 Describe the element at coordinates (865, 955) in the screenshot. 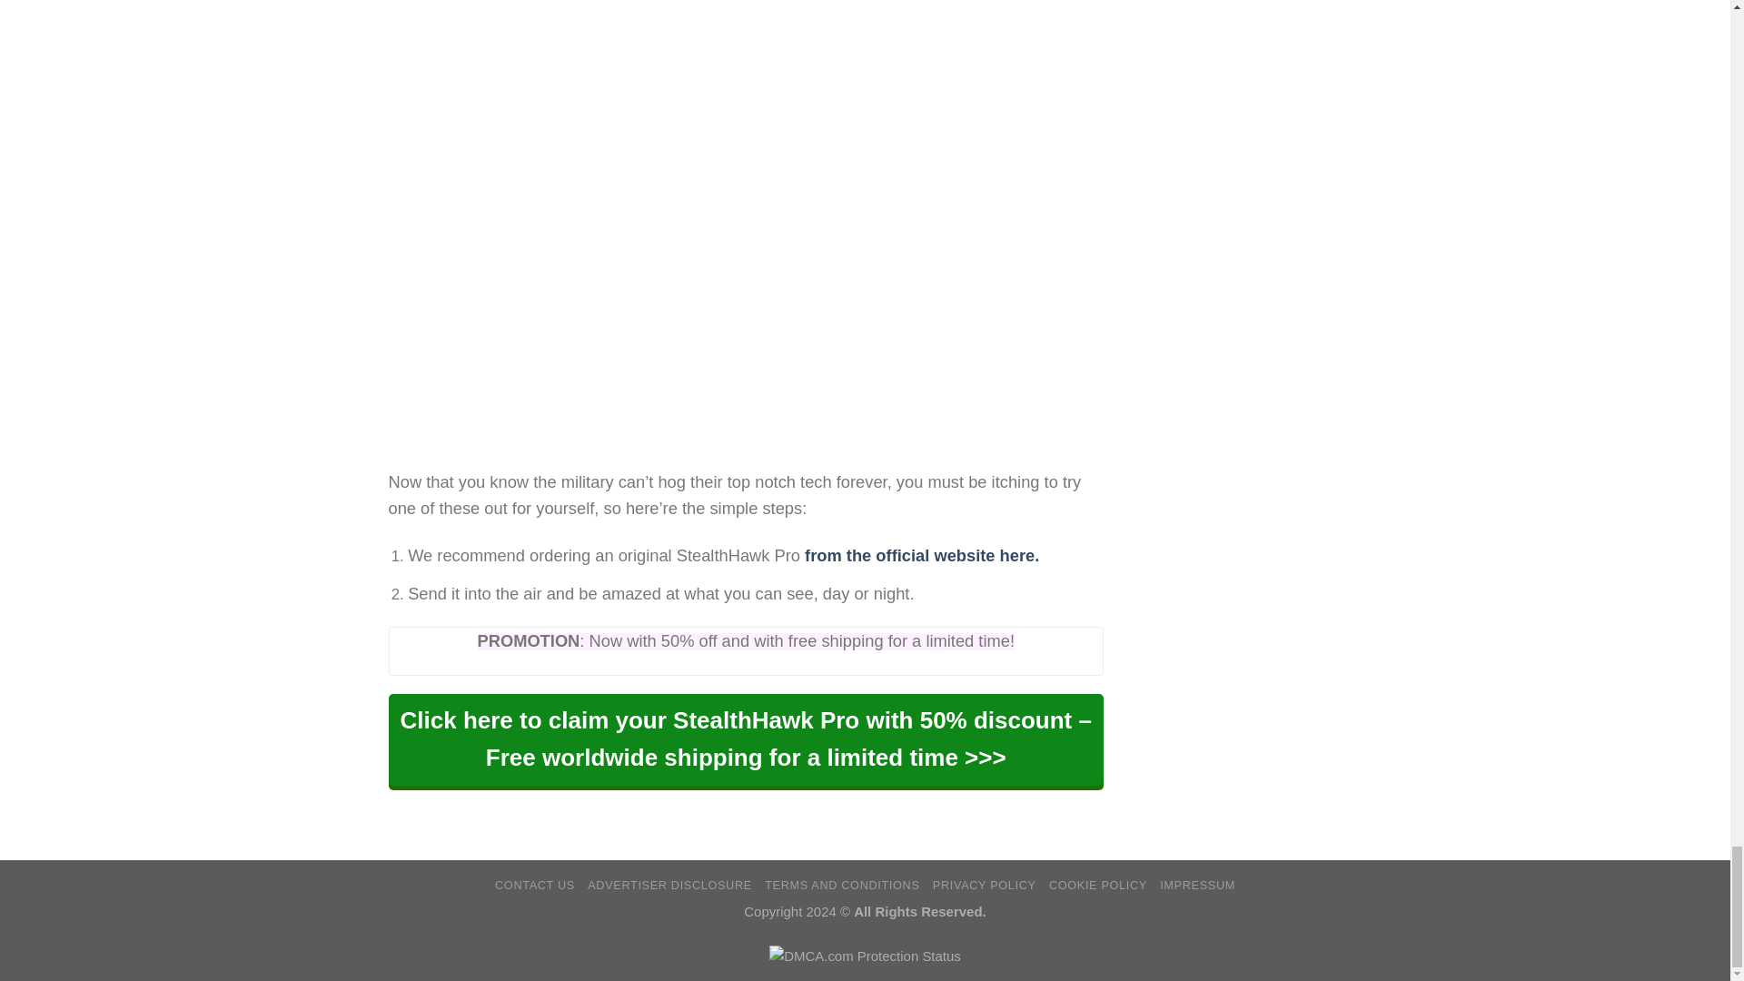

I see `DMCA.com Protection Status` at that location.